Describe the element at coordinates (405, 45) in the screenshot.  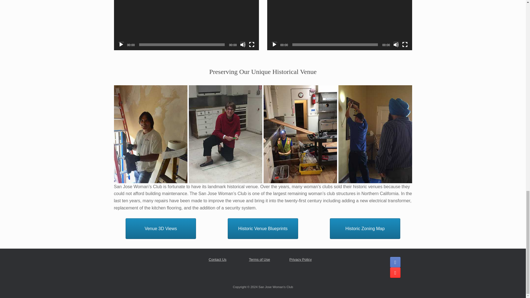
I see `Fullscreen` at that location.